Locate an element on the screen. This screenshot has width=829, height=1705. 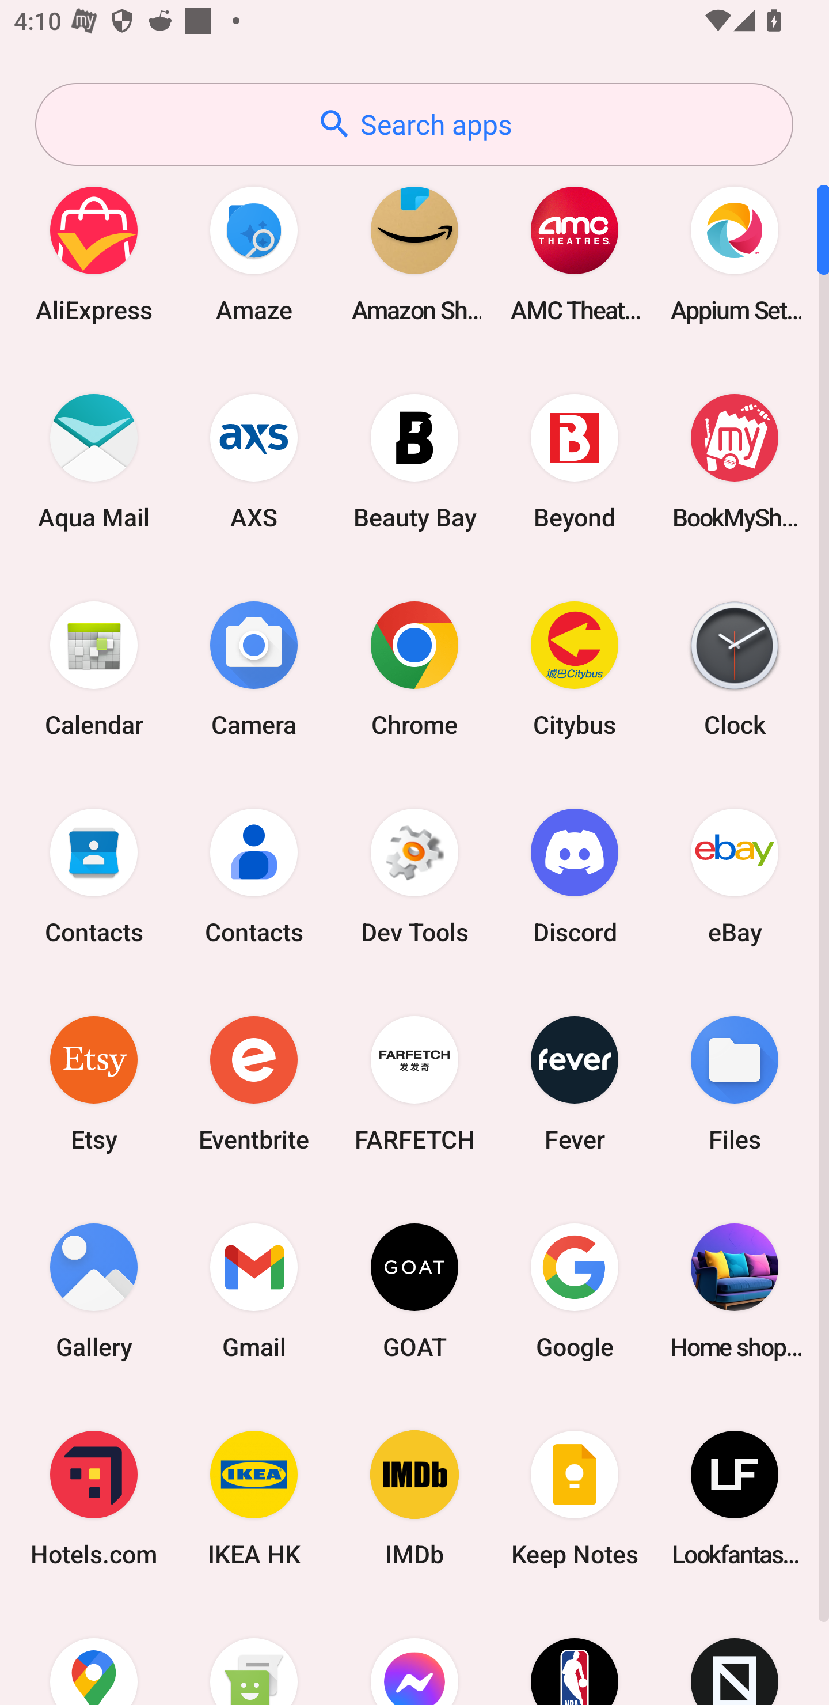
Amaze is located at coordinates (254, 253).